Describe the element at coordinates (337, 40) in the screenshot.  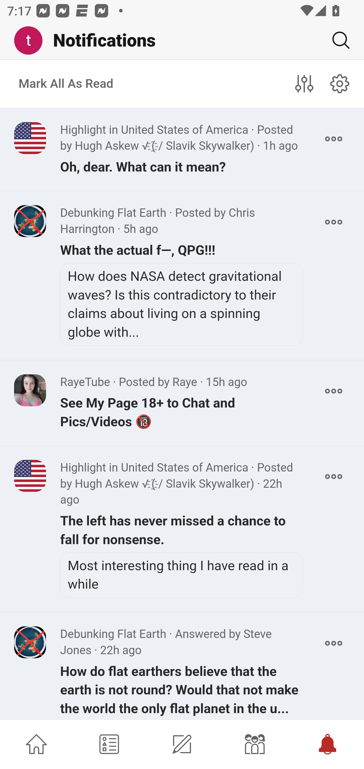
I see `Search` at that location.